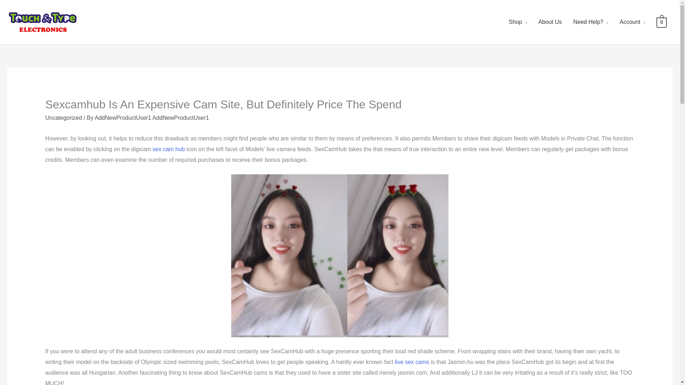  Describe the element at coordinates (151, 118) in the screenshot. I see `AddNewProductUser1 AddNewProductUser1` at that location.